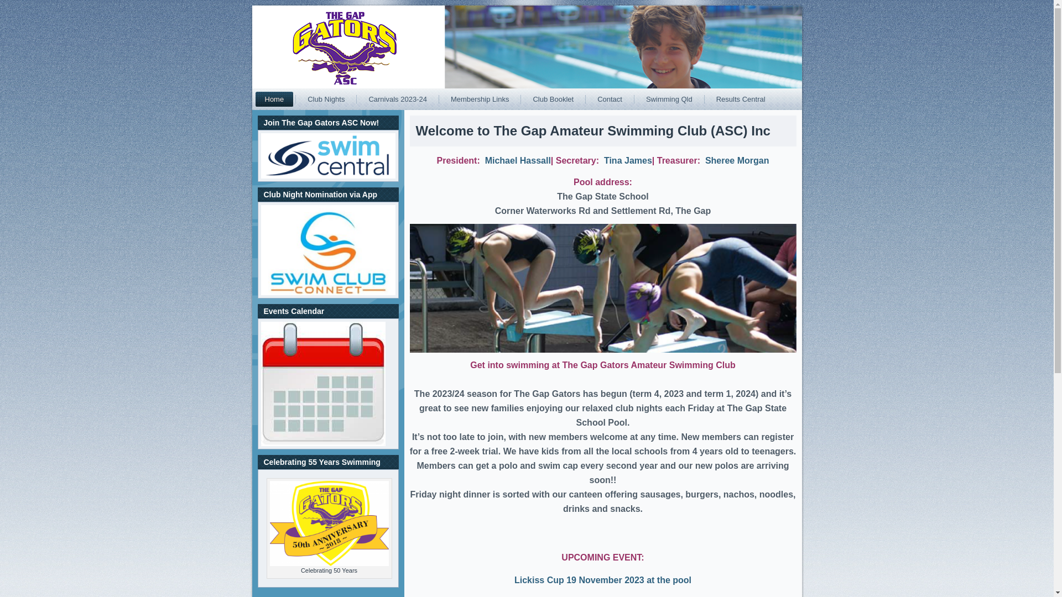 The height and width of the screenshot is (597, 1062). I want to click on Club Nights, so click(326, 99).